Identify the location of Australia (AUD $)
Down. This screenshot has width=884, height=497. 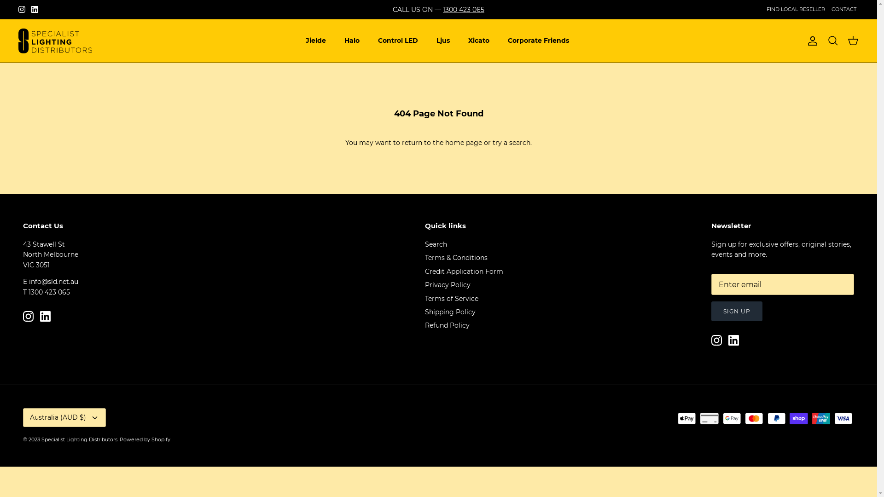
(64, 418).